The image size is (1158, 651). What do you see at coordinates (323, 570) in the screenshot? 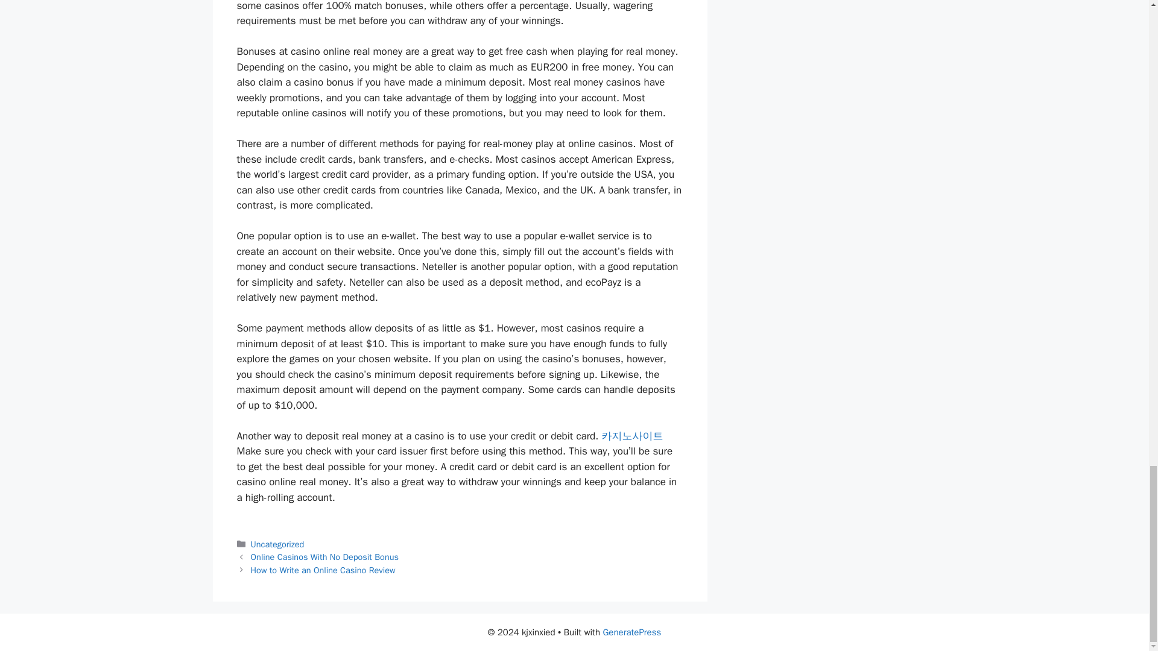
I see `Next` at bounding box center [323, 570].